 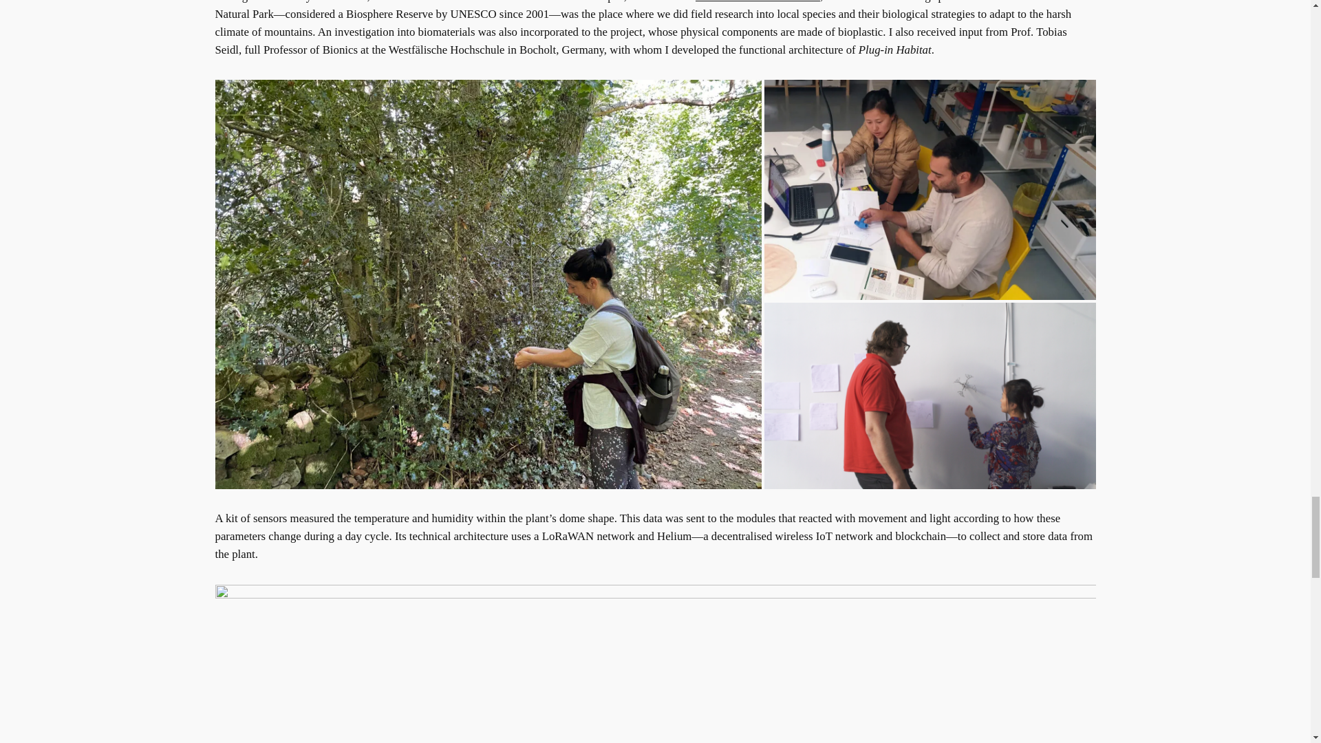 What do you see at coordinates (758, 1) in the screenshot?
I see `Laboratorio Biomimetico` at bounding box center [758, 1].